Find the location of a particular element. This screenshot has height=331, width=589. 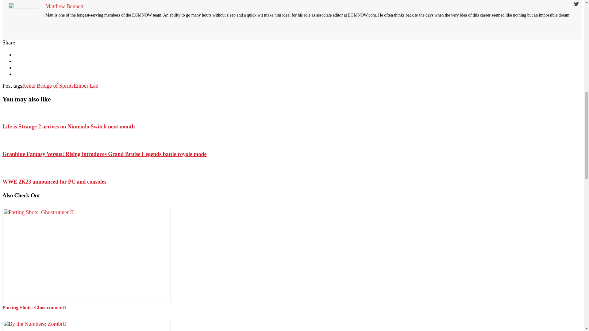

WWE 2K23 announced for PC and consoles is located at coordinates (54, 181).